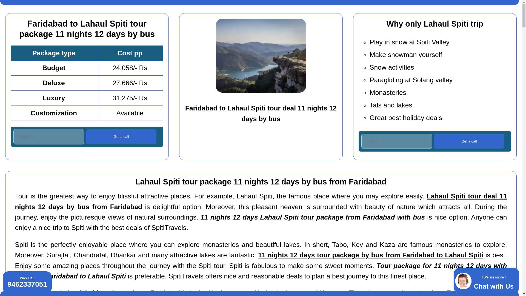  What do you see at coordinates (469, 141) in the screenshot?
I see `Get a call` at bounding box center [469, 141].